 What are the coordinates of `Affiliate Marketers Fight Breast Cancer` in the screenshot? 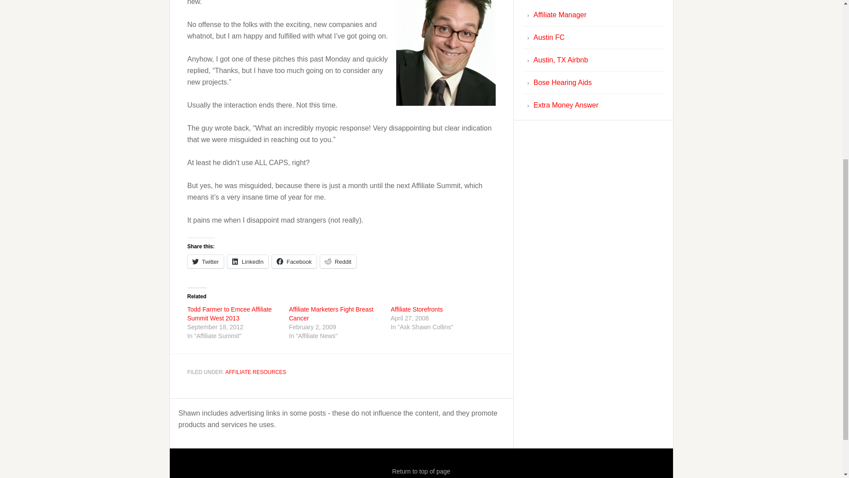 It's located at (331, 313).